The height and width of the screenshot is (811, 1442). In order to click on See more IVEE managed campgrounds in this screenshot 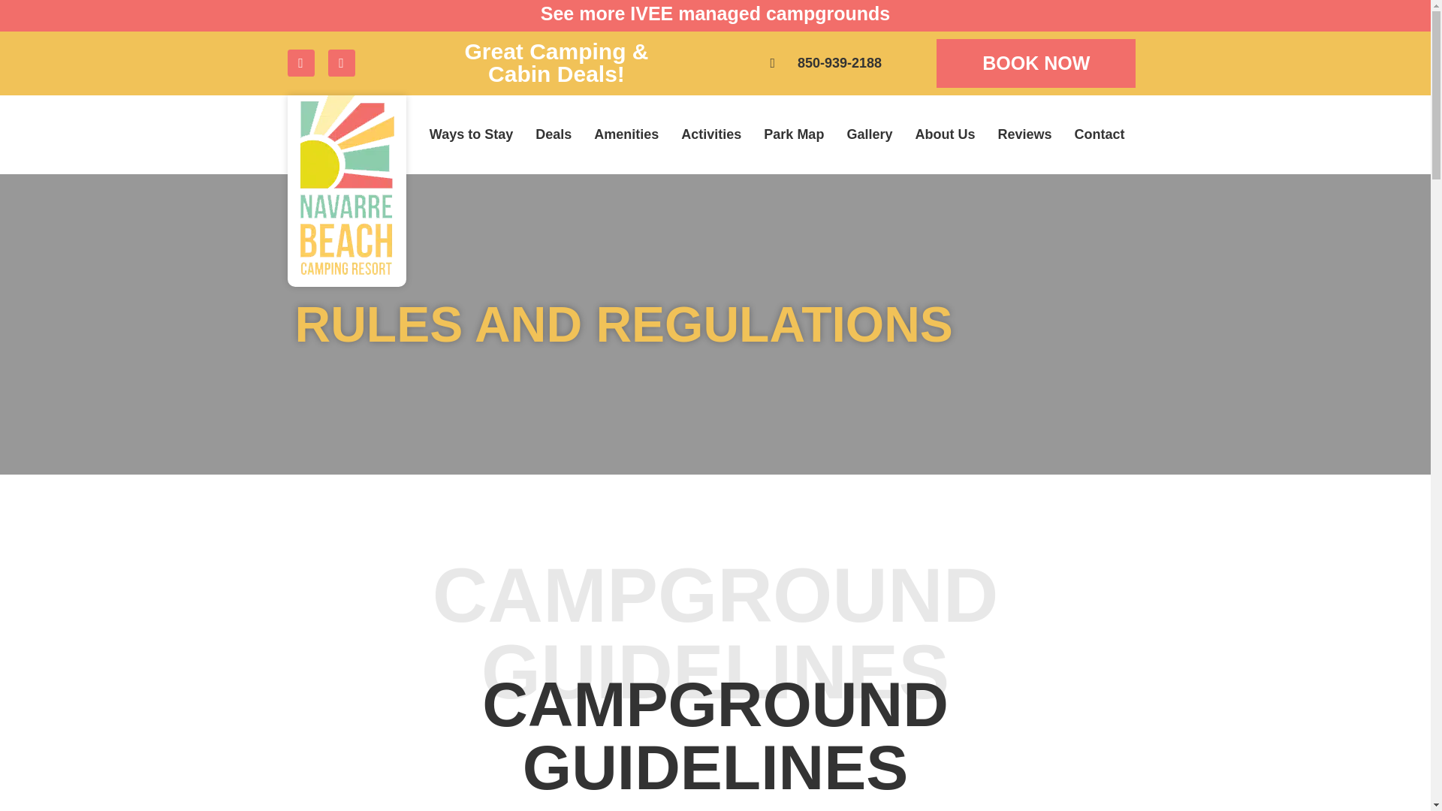, I will do `click(715, 14)`.